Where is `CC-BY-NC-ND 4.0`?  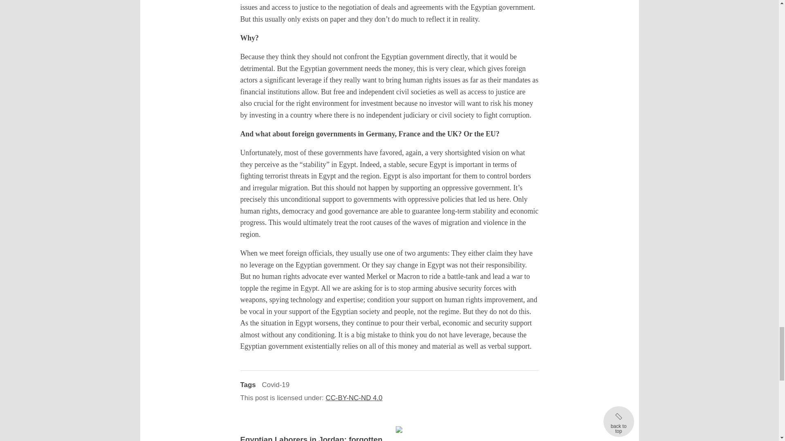 CC-BY-NC-ND 4.0 is located at coordinates (357, 398).